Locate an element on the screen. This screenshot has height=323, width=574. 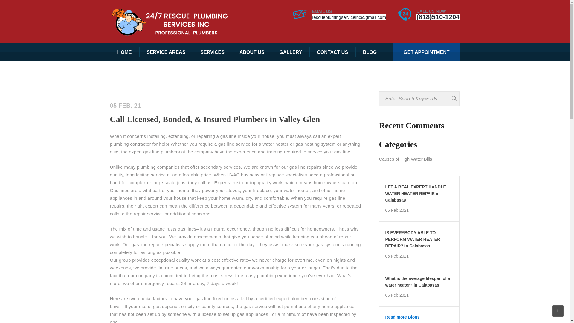
ABOUT US is located at coordinates (252, 52).